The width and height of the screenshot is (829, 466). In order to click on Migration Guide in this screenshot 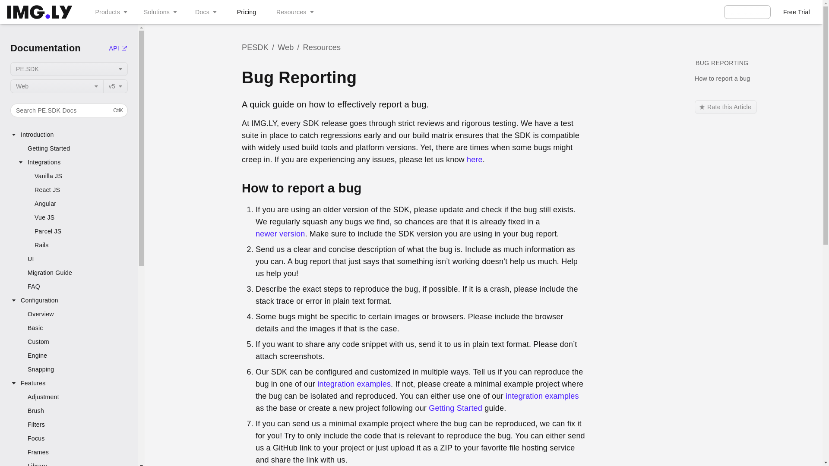, I will do `click(72, 356)`.